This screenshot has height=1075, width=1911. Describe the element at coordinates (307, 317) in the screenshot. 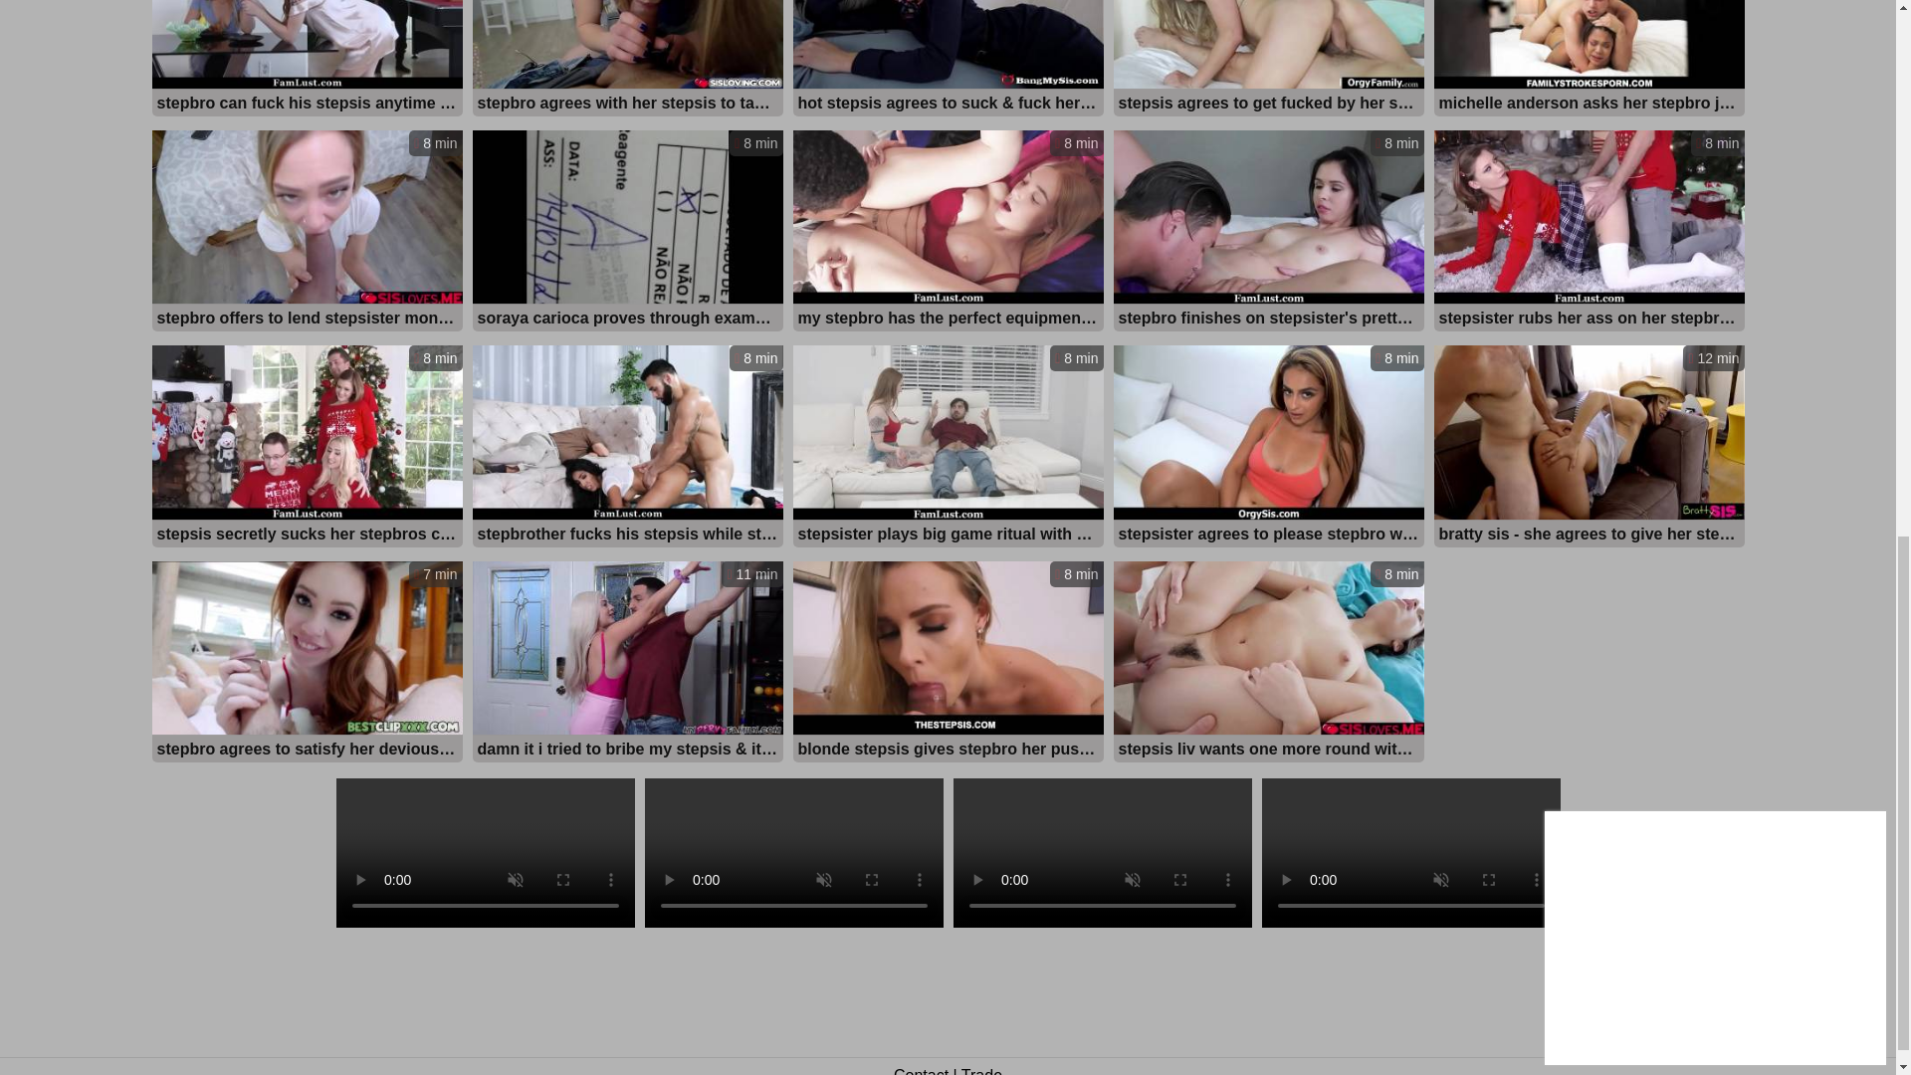

I see `Stepbro offers to lend stepsister money in one condition` at that location.